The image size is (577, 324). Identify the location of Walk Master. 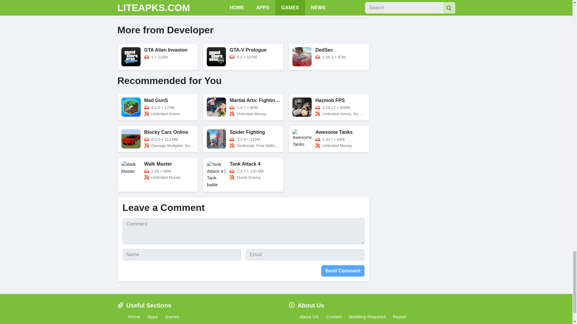
(157, 175).